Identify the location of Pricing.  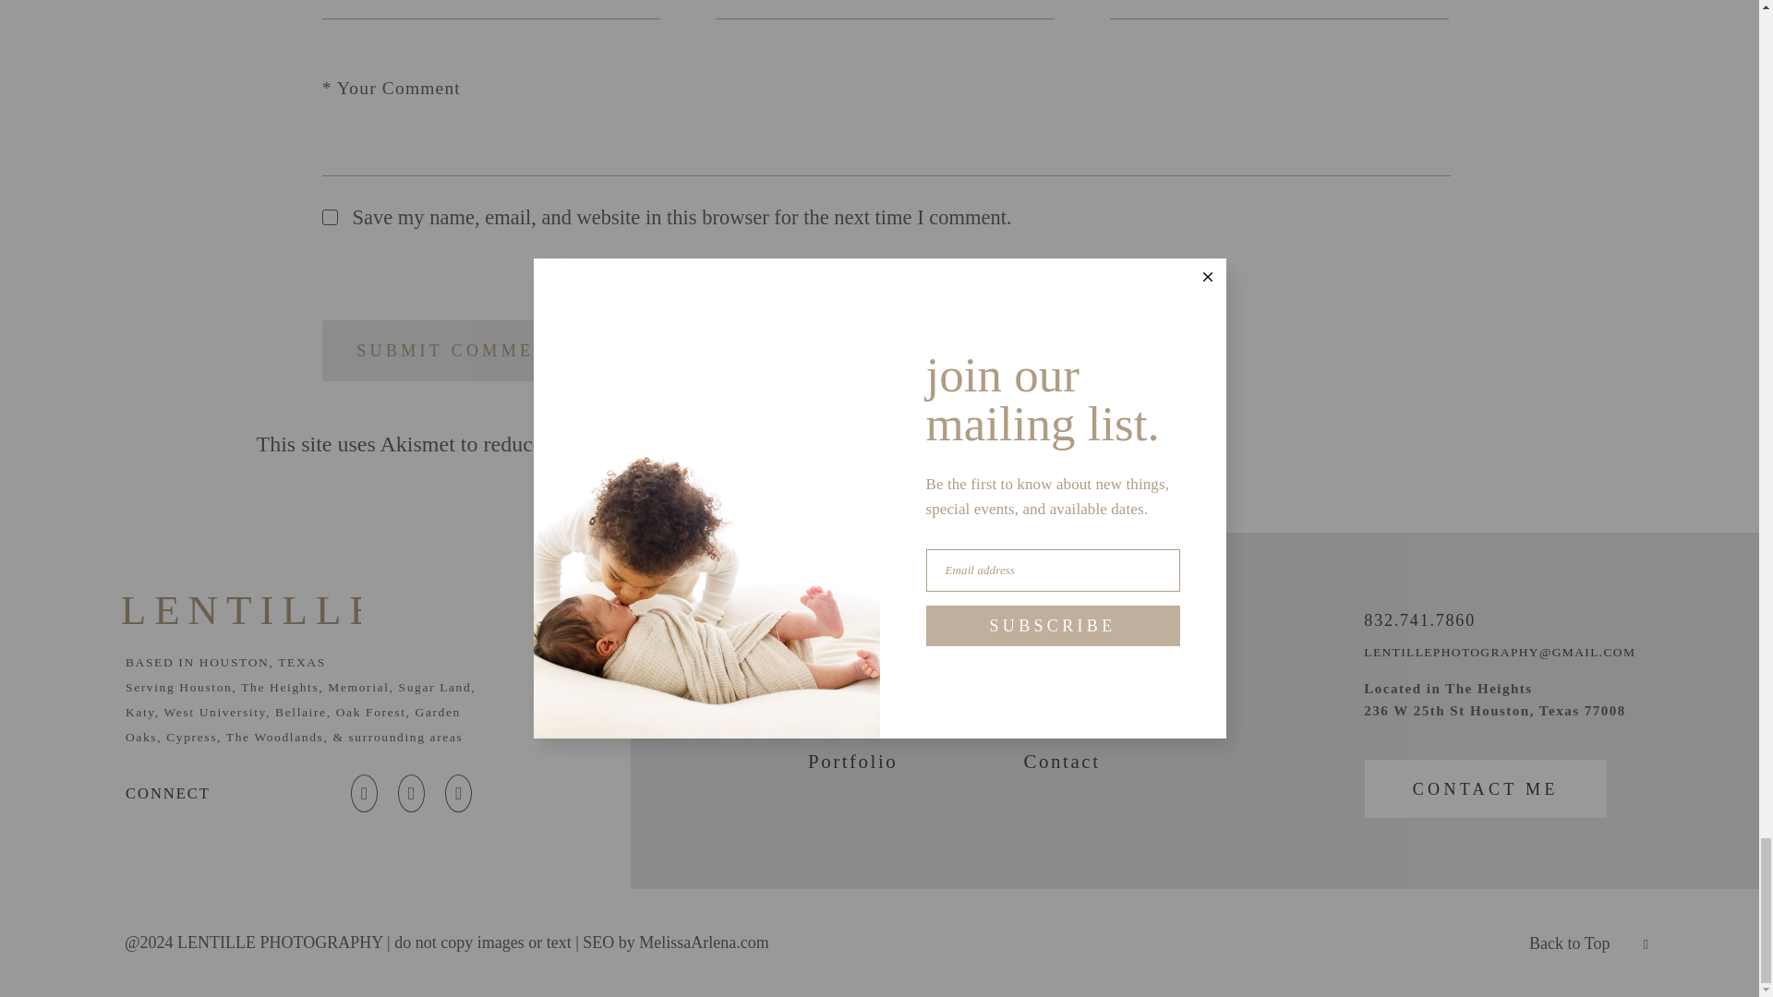
(844, 715).